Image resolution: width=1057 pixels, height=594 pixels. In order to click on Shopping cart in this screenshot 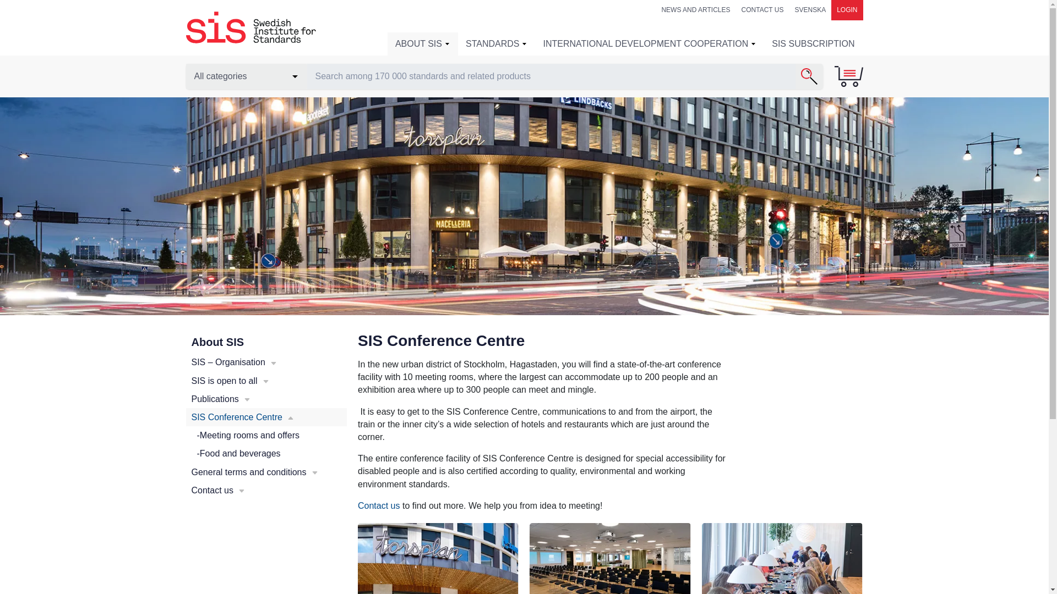, I will do `click(848, 76)`.